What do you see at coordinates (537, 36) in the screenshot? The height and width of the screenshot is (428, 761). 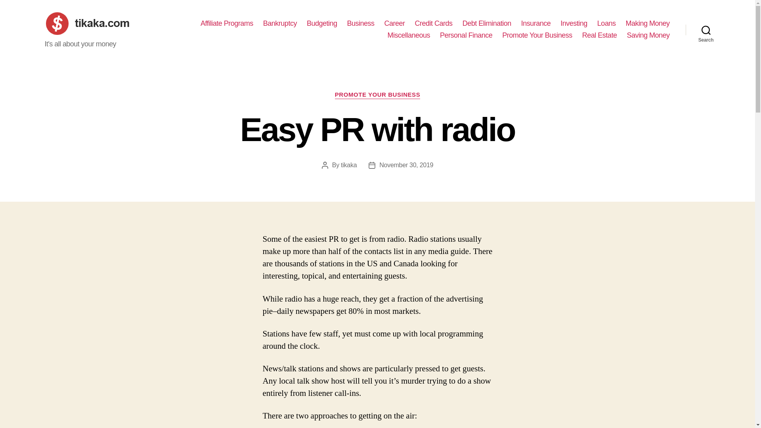 I see `Promote Your Business` at bounding box center [537, 36].